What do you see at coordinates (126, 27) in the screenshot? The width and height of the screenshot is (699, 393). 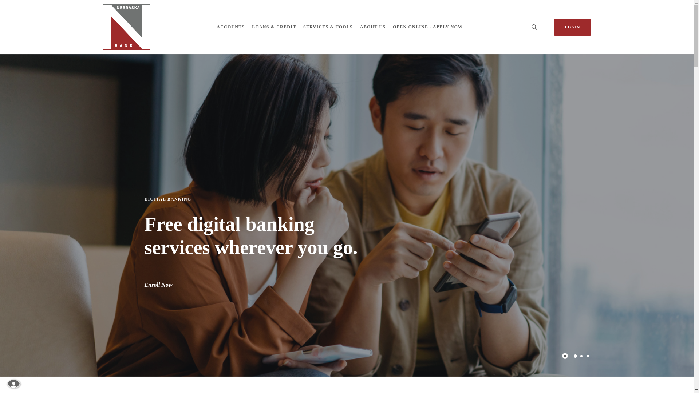 I see `Nebraska Bank, Dodge, NE` at bounding box center [126, 27].